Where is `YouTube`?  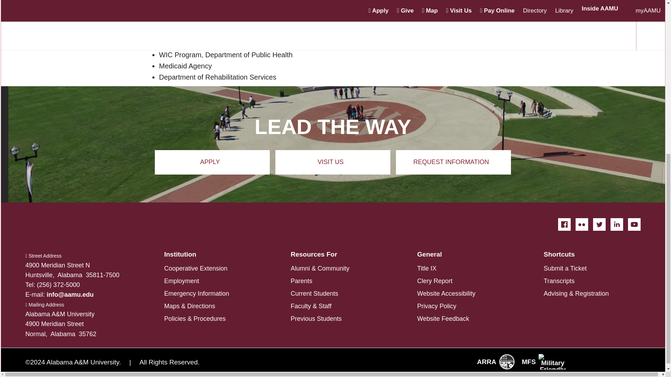
YouTube is located at coordinates (634, 224).